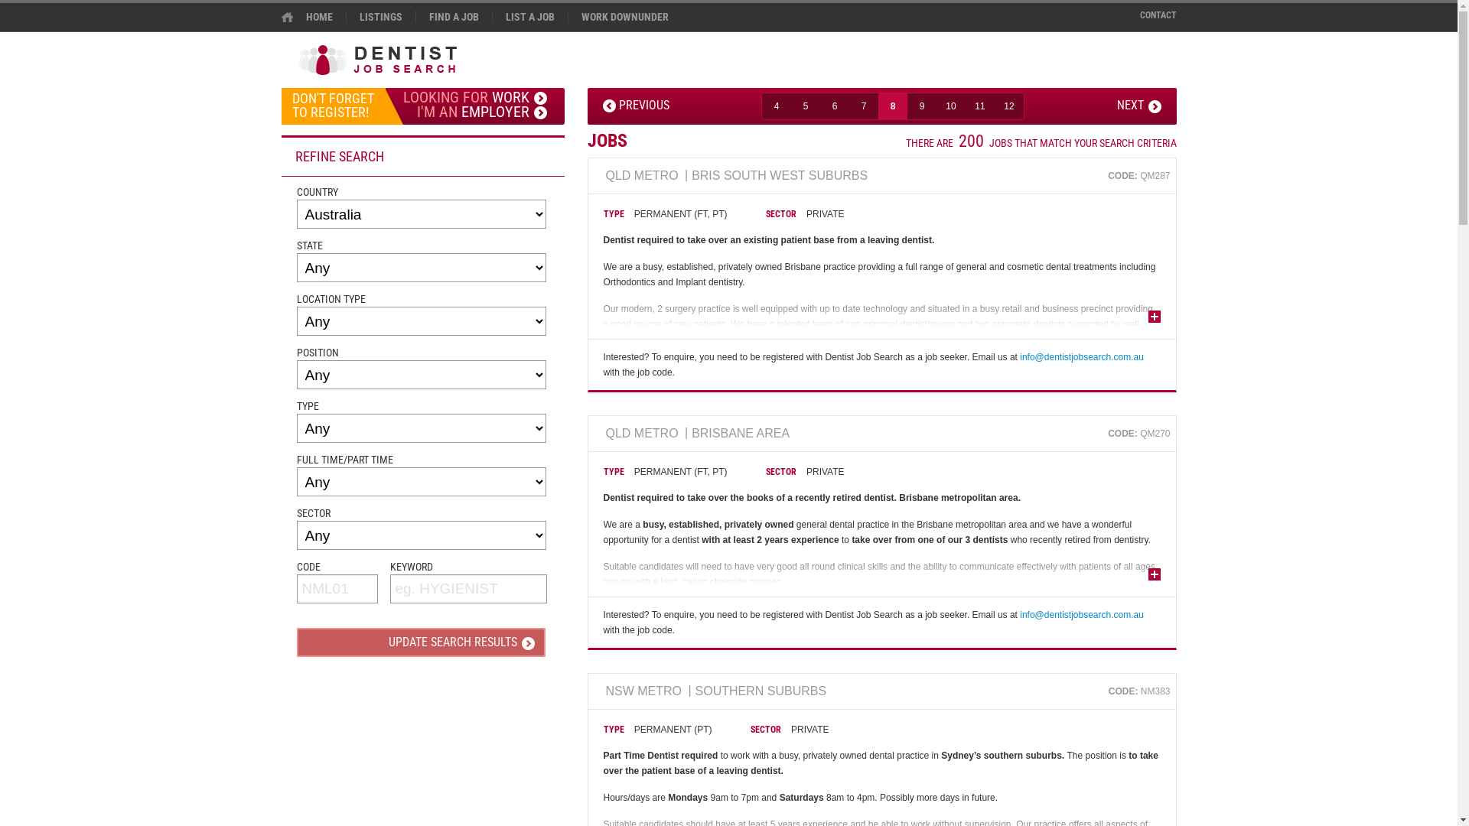  I want to click on WORK DOWNUNDER, so click(624, 17).